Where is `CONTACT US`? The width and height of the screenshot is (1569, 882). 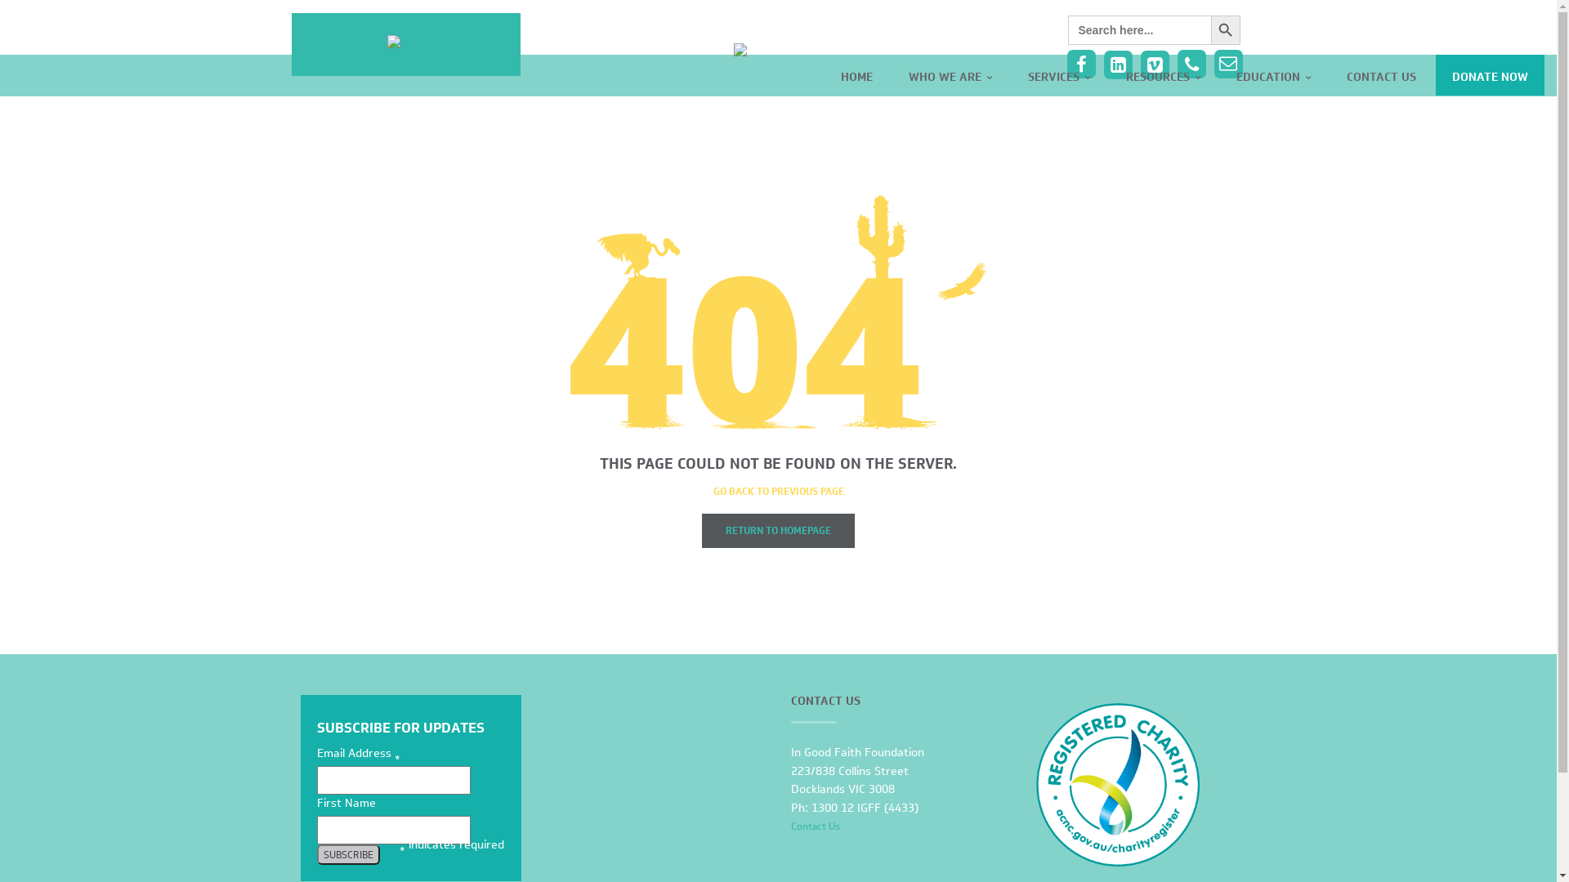
CONTACT US is located at coordinates (1381, 75).